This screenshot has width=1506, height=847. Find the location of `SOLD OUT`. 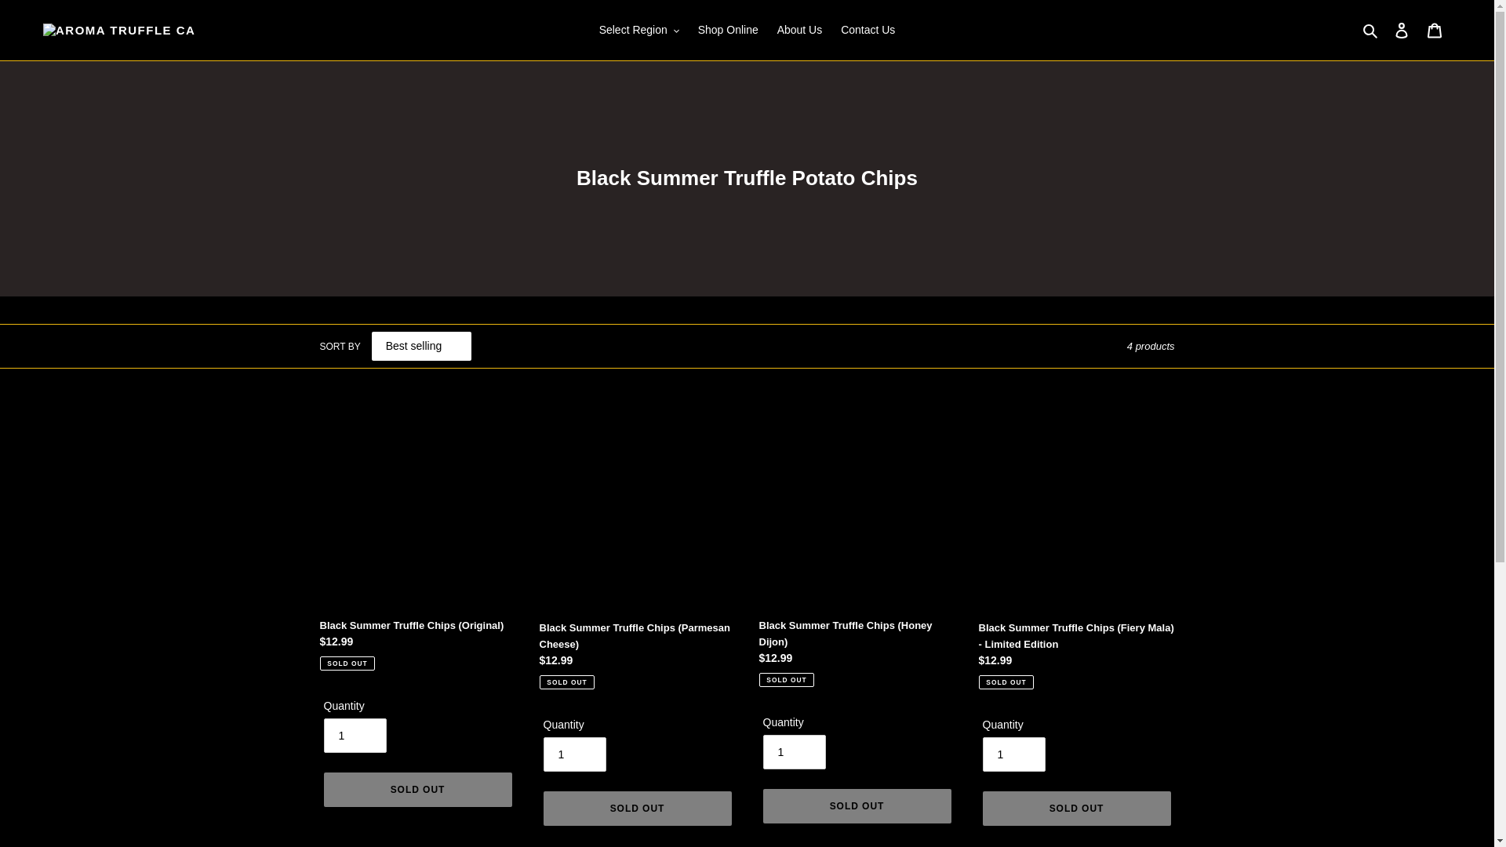

SOLD OUT is located at coordinates (417, 790).